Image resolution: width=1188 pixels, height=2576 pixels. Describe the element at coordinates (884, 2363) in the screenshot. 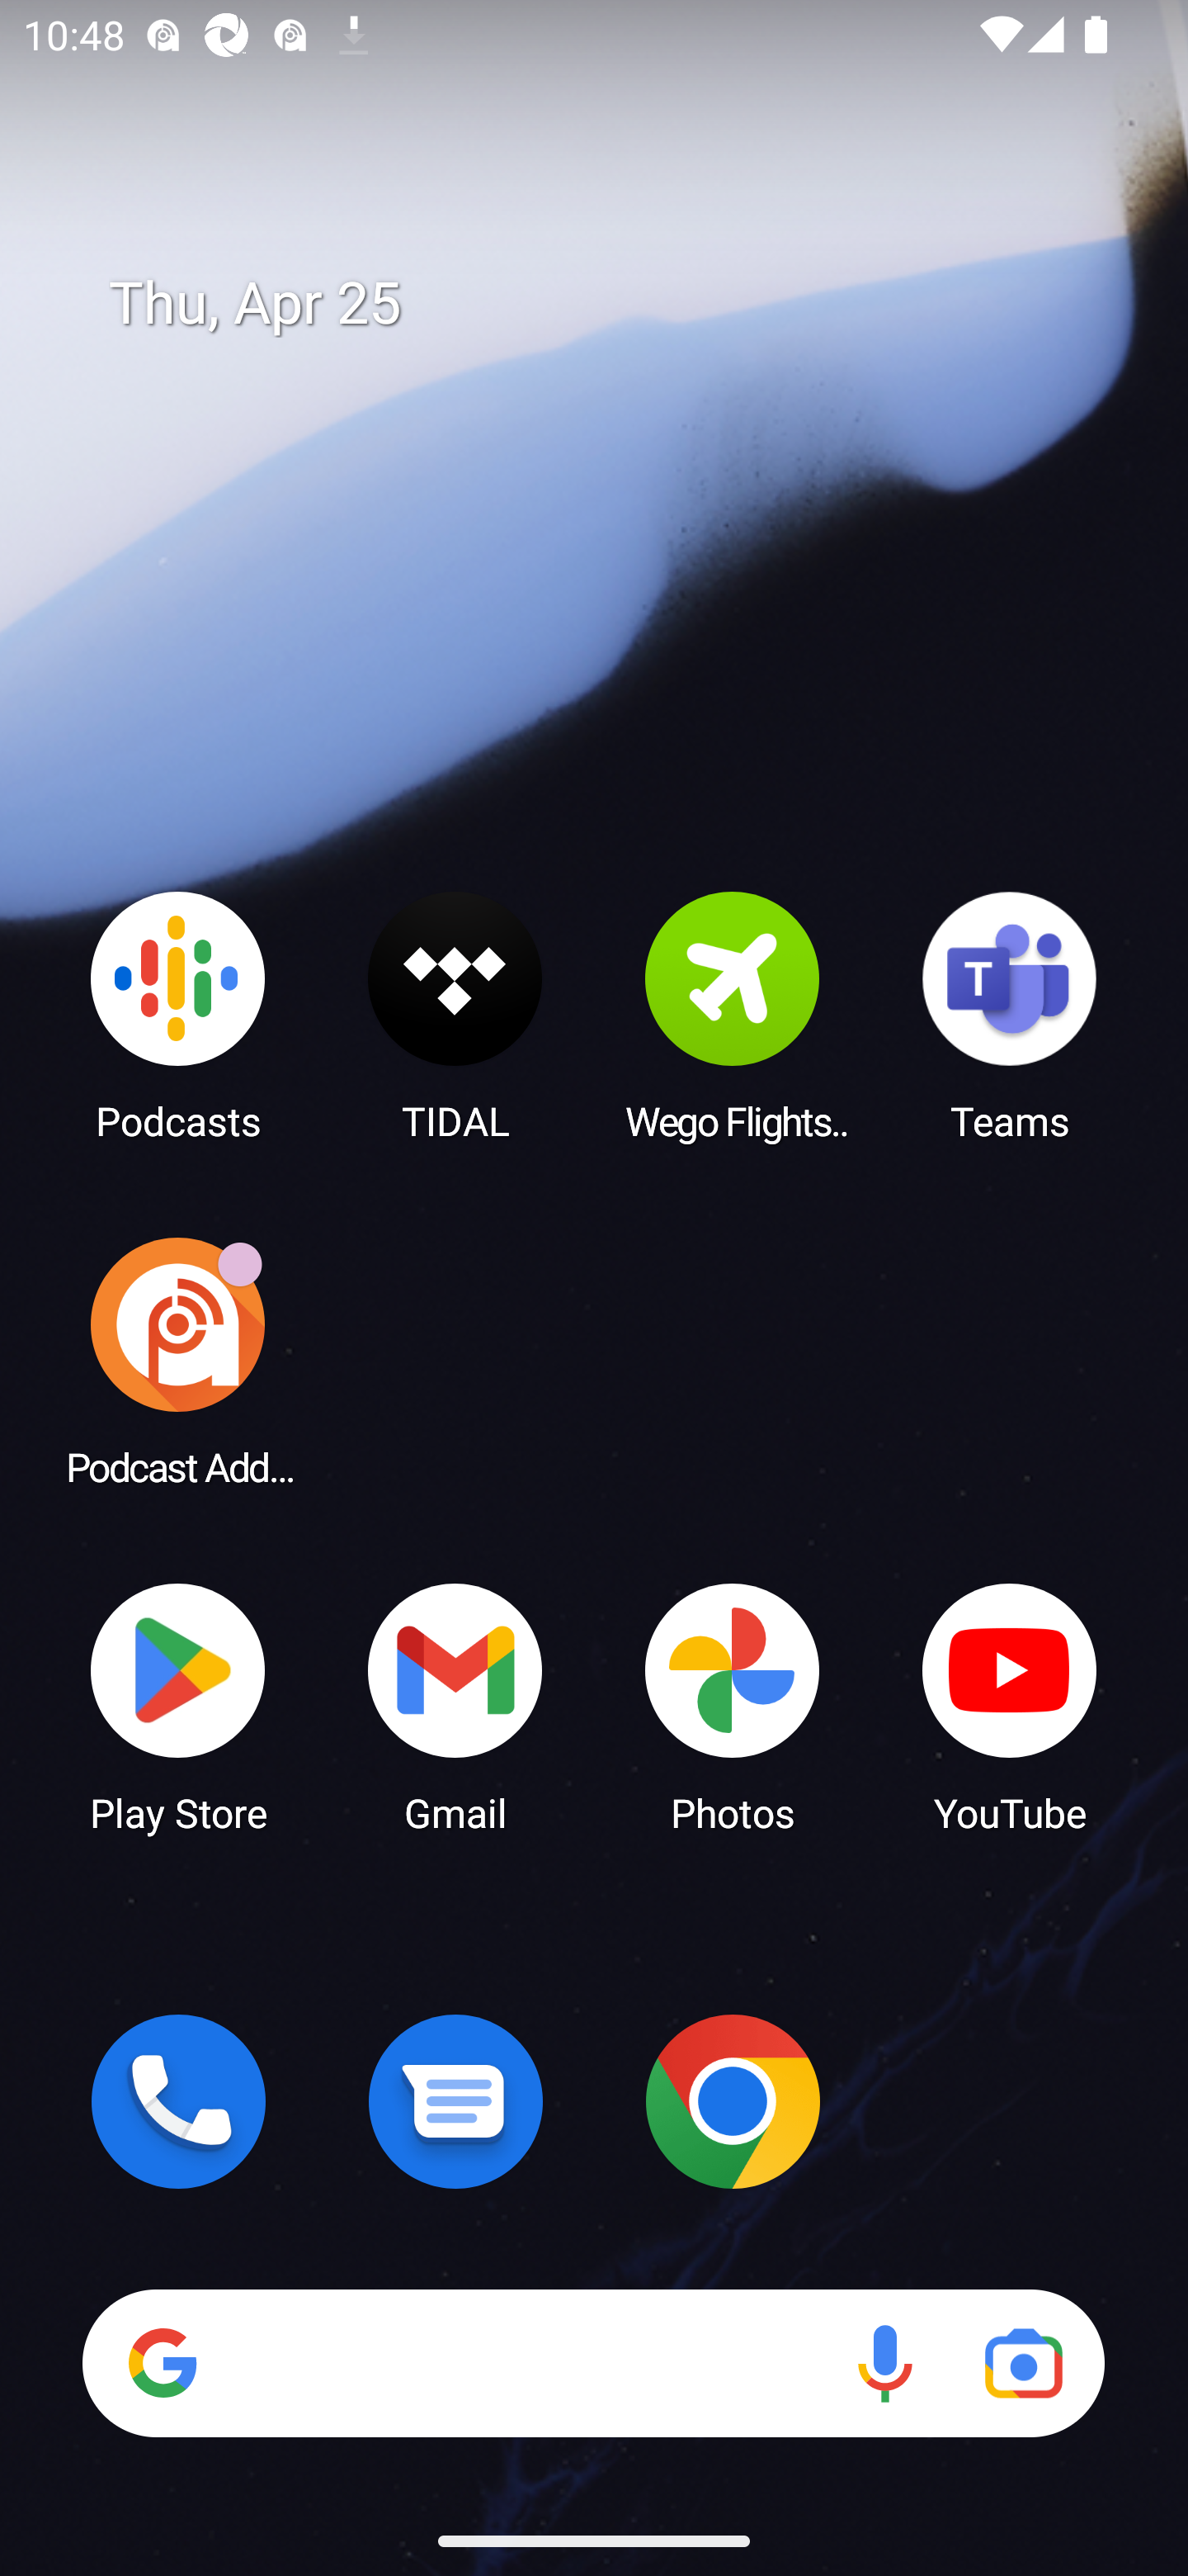

I see `Voice search` at that location.